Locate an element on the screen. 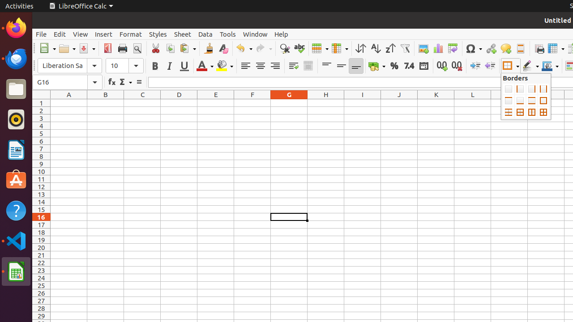 The image size is (573, 322). Headers and Footers is located at coordinates (520, 48).